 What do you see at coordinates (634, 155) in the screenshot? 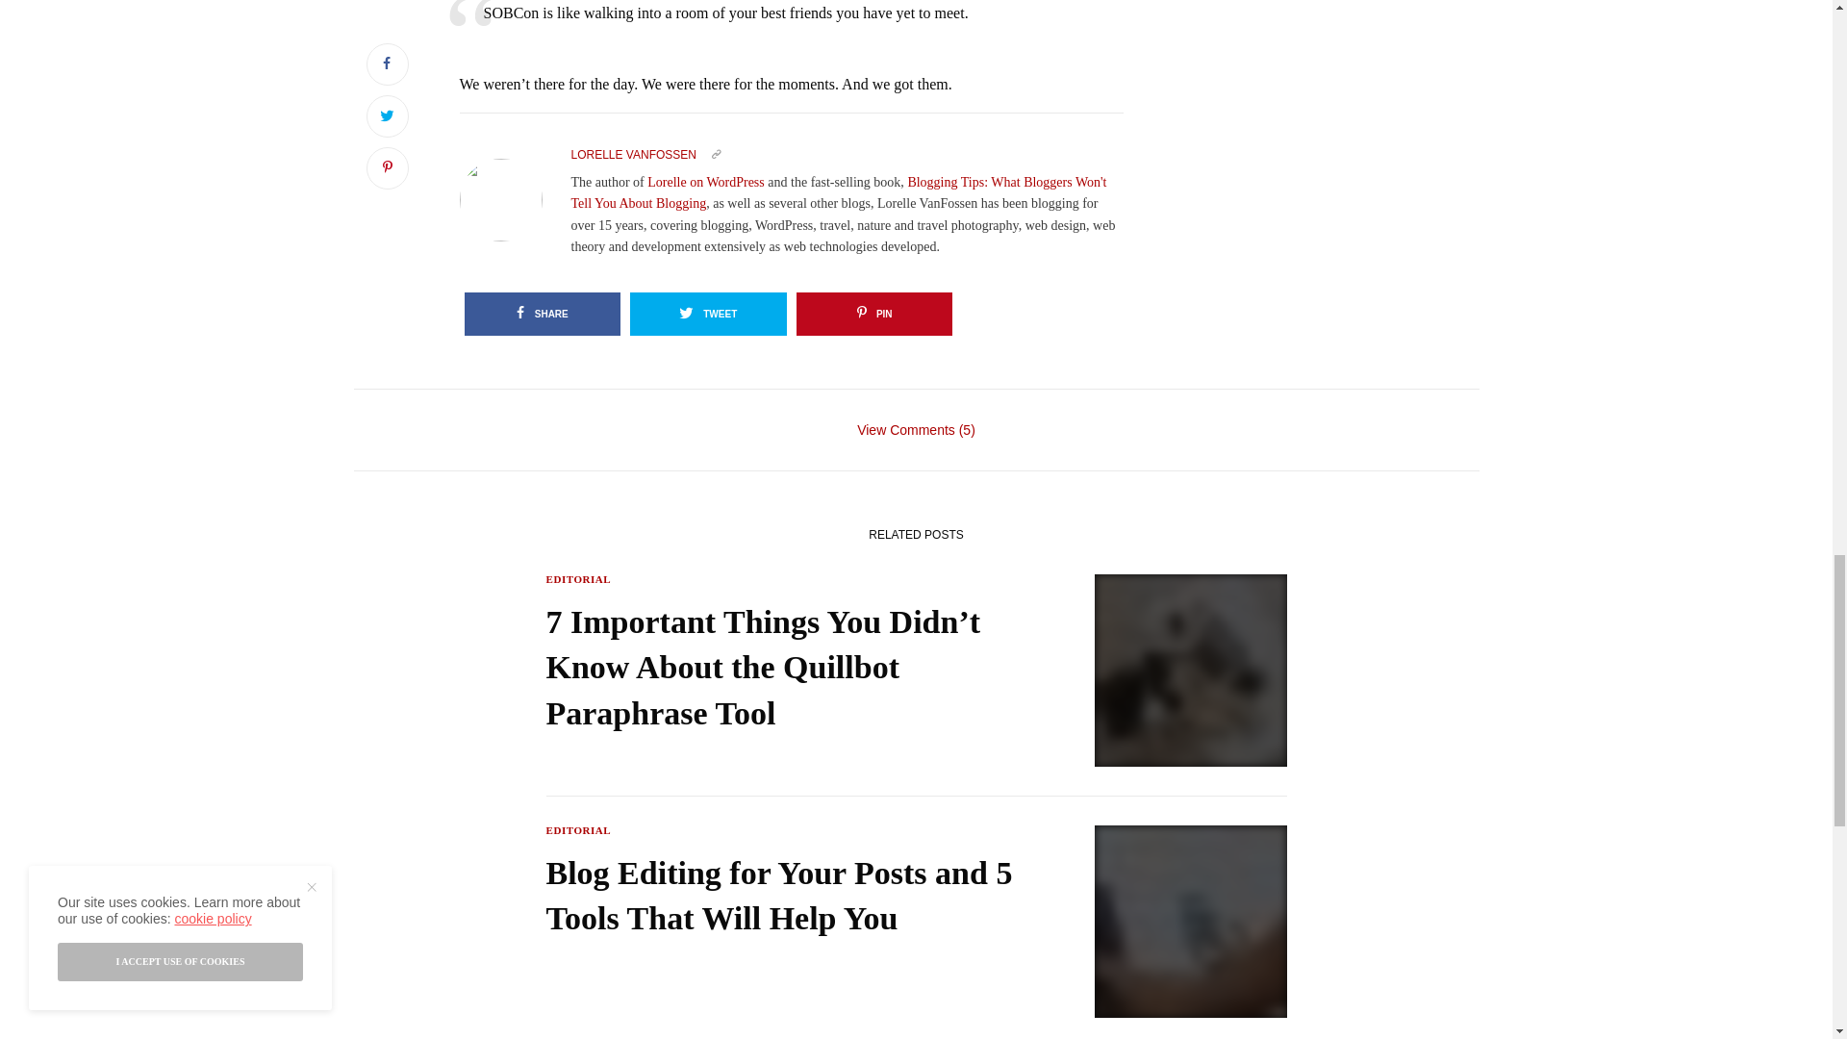
I see `LORELLE VANFOSSEN` at bounding box center [634, 155].